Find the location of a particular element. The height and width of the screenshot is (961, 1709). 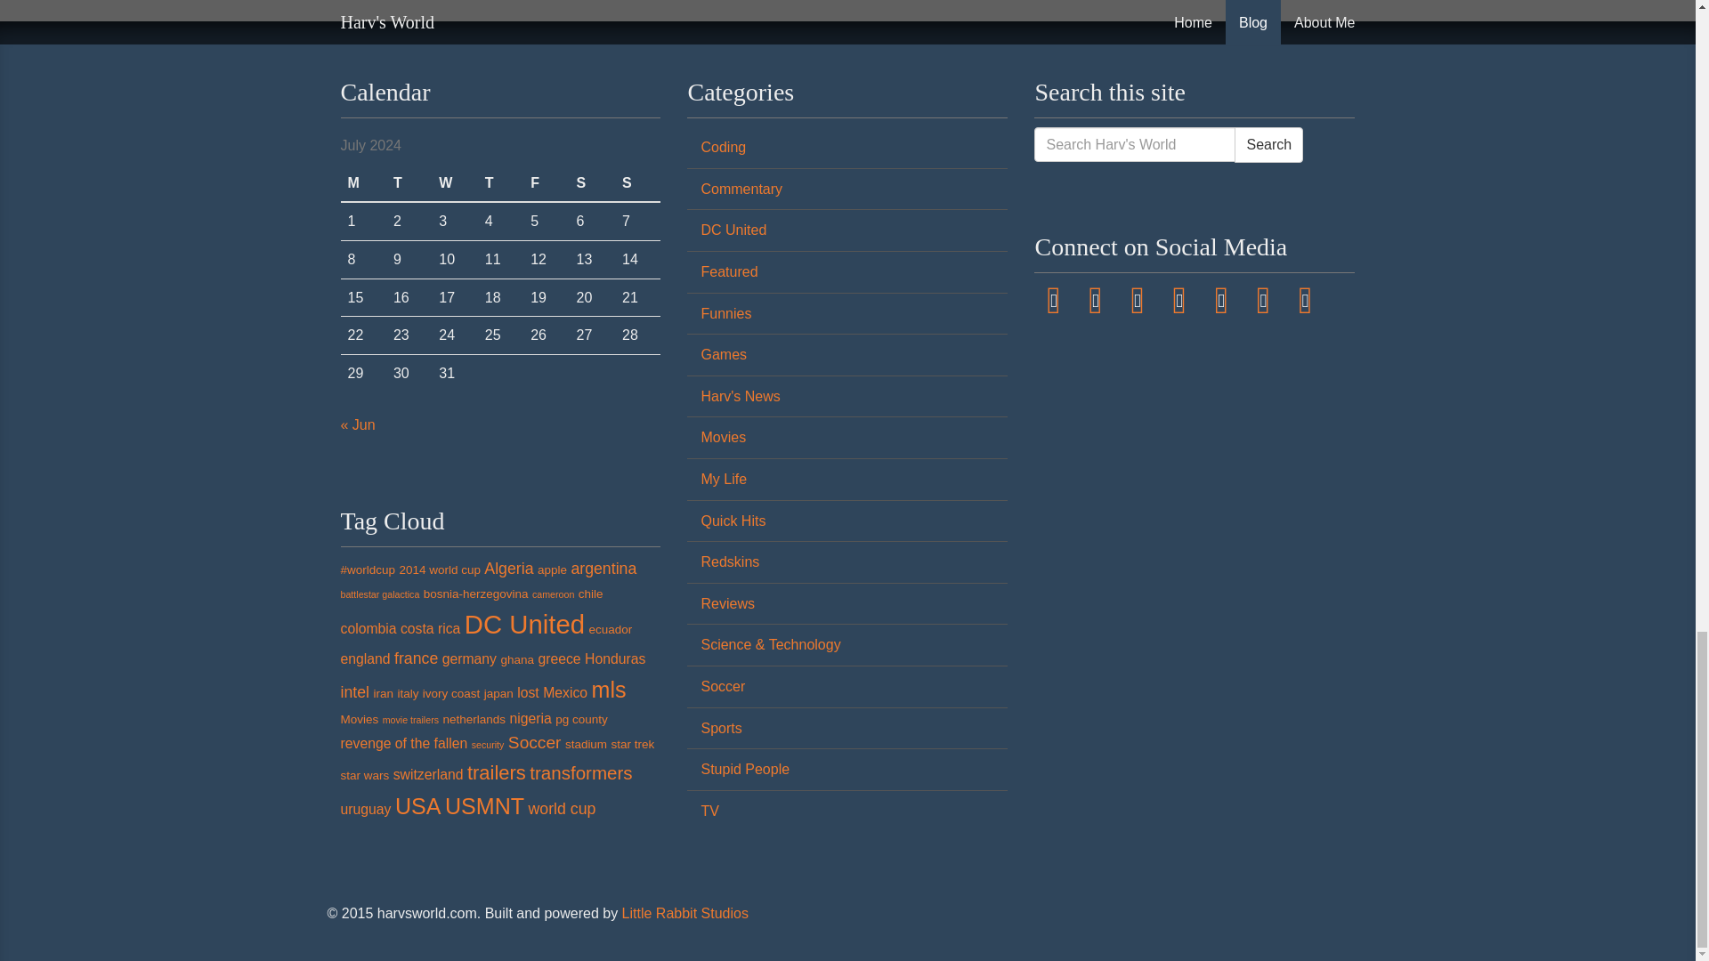

2014 world cup is located at coordinates (439, 569).